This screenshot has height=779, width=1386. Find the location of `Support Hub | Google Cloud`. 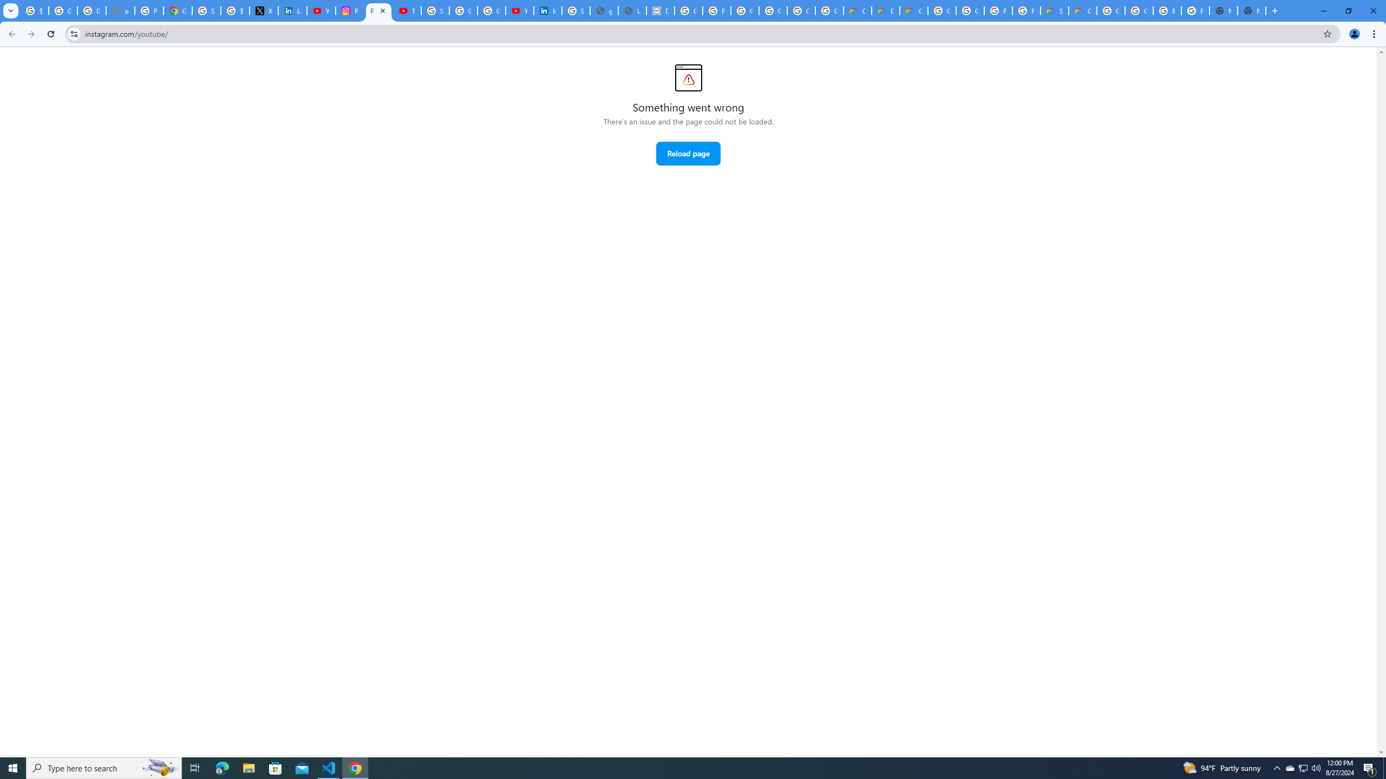

Support Hub | Google Cloud is located at coordinates (1055, 11).